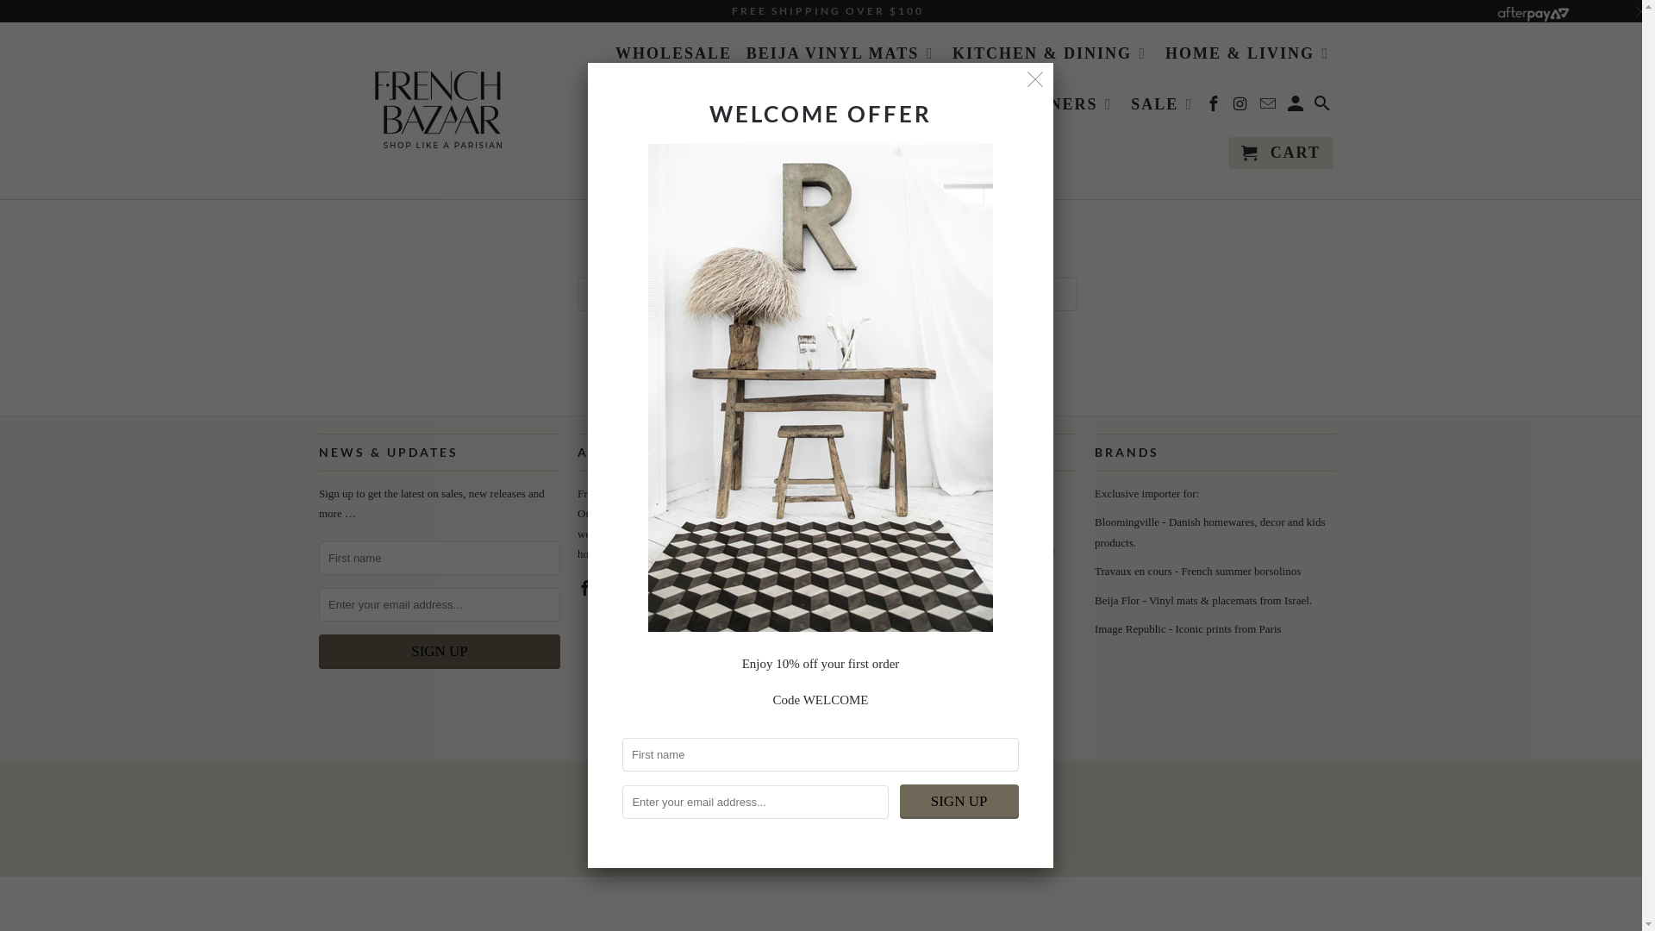 The width and height of the screenshot is (1655, 931). What do you see at coordinates (959, 802) in the screenshot?
I see `Sign Up` at bounding box center [959, 802].